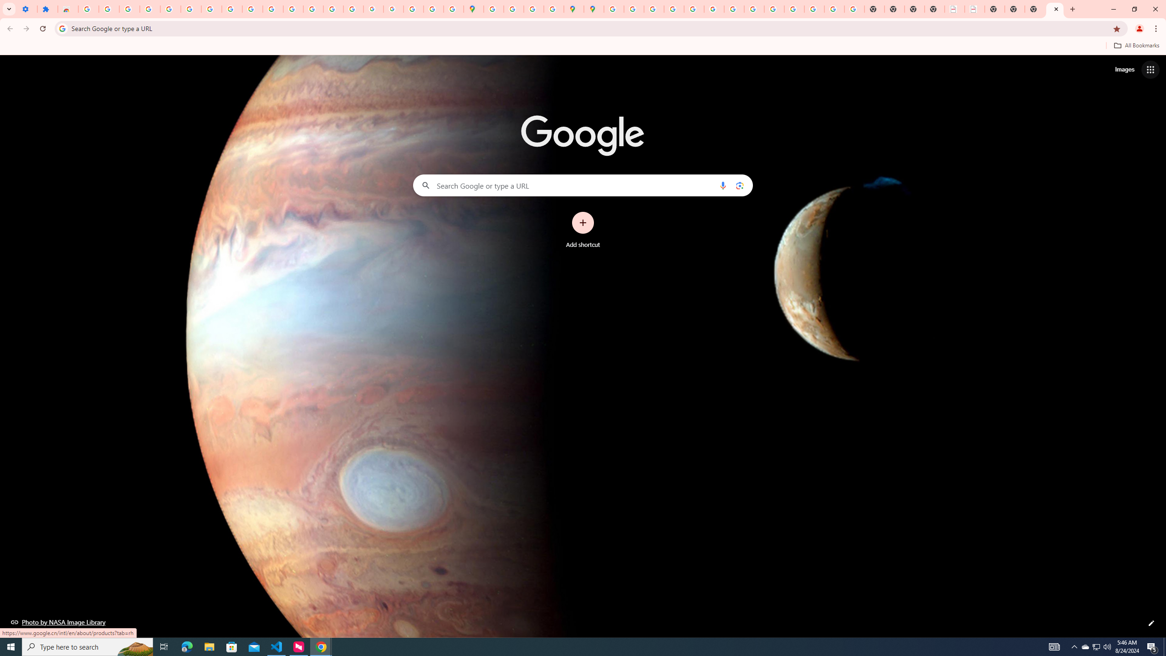 This screenshot has height=656, width=1166. Describe the element at coordinates (975, 9) in the screenshot. I see `BAE Systems Brasil | BAE Systems` at that location.